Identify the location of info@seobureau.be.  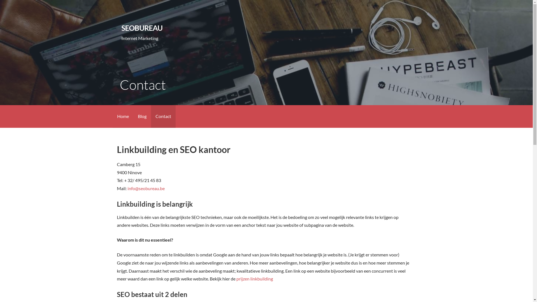
(146, 188).